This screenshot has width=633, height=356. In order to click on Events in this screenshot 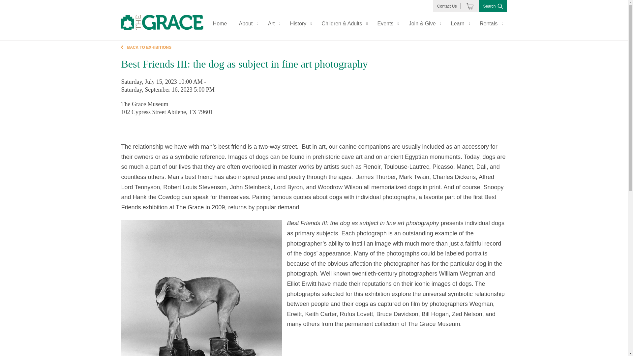, I will do `click(387, 23)`.